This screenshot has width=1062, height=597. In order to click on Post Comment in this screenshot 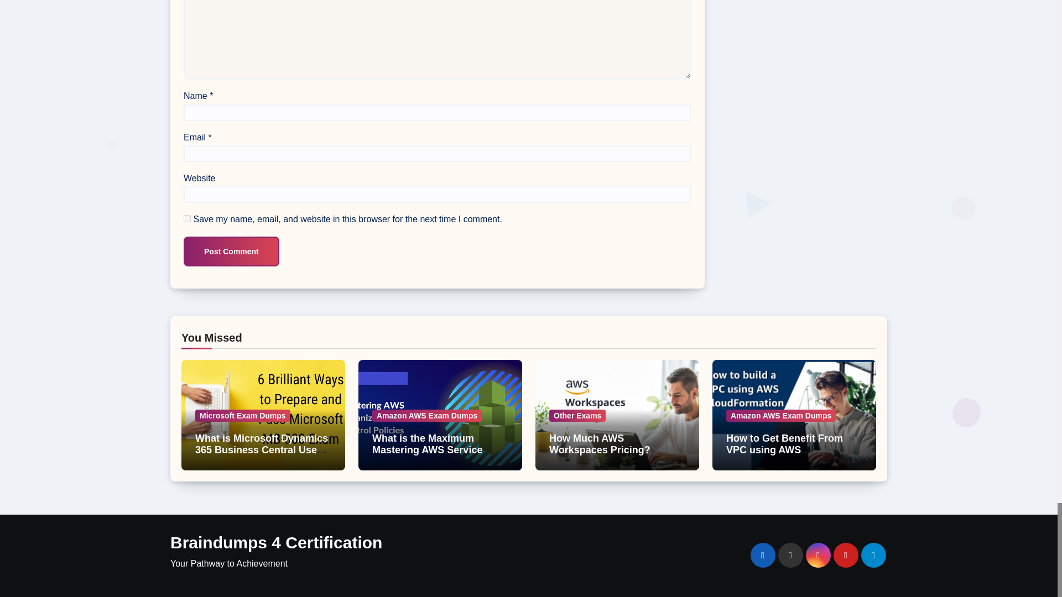, I will do `click(231, 251)`.